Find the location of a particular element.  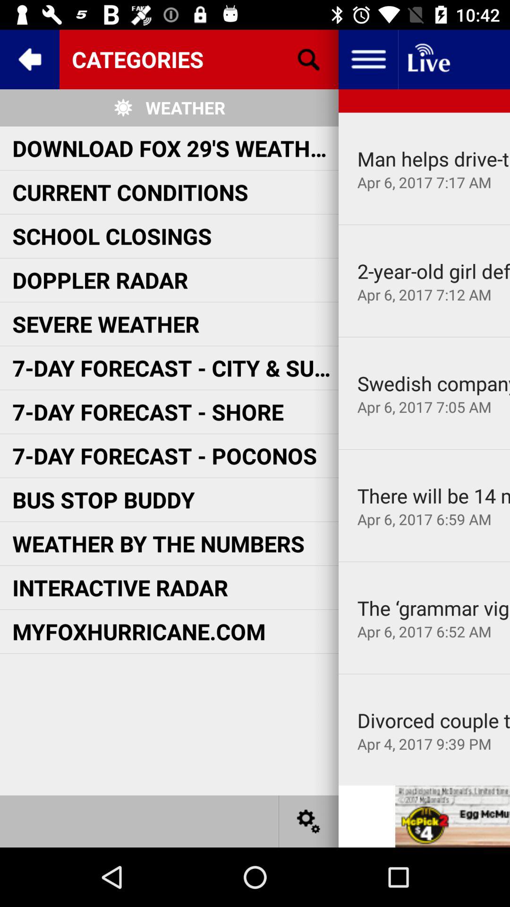

press the icon below apr 6 2017 is located at coordinates (424, 225).